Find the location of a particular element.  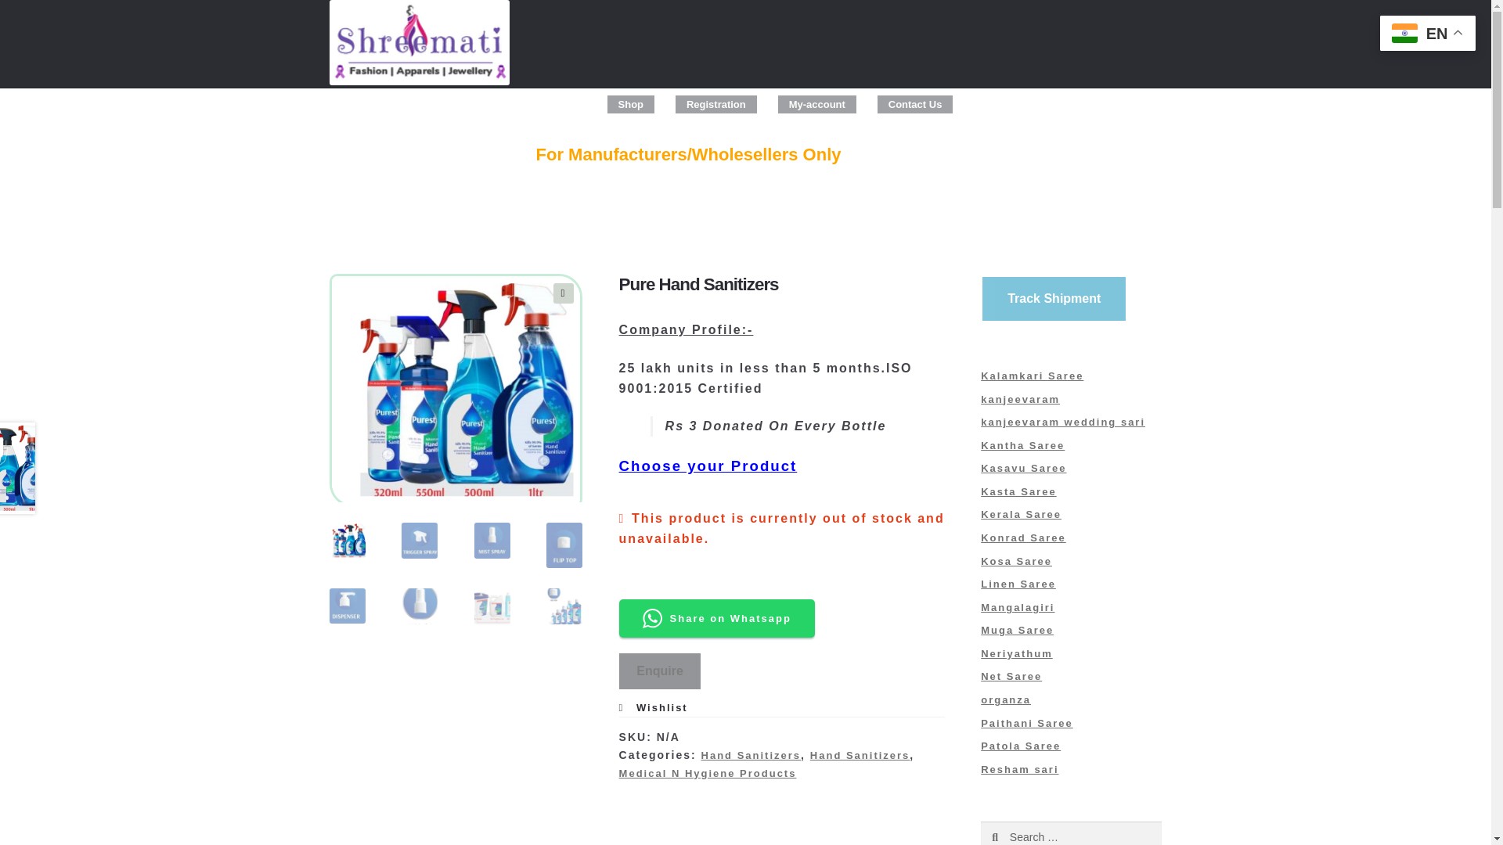

Registration is located at coordinates (717, 104).